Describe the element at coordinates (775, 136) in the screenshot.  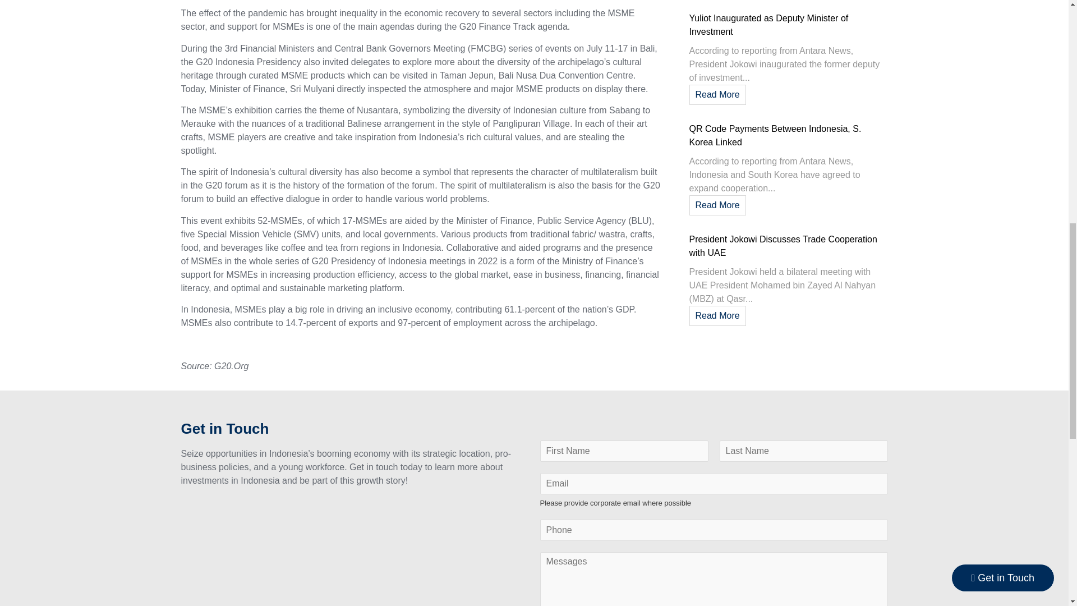
I see `QR Code Payments Between Indonesia, S. Korea Linked` at that location.